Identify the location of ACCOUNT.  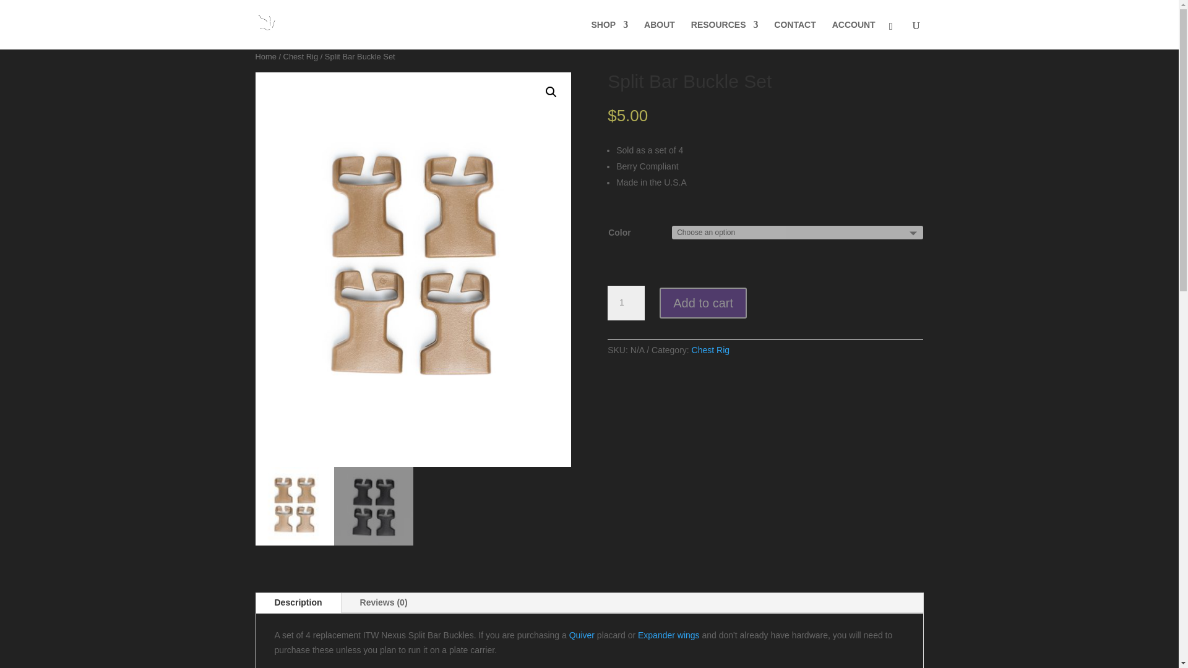
(854, 35).